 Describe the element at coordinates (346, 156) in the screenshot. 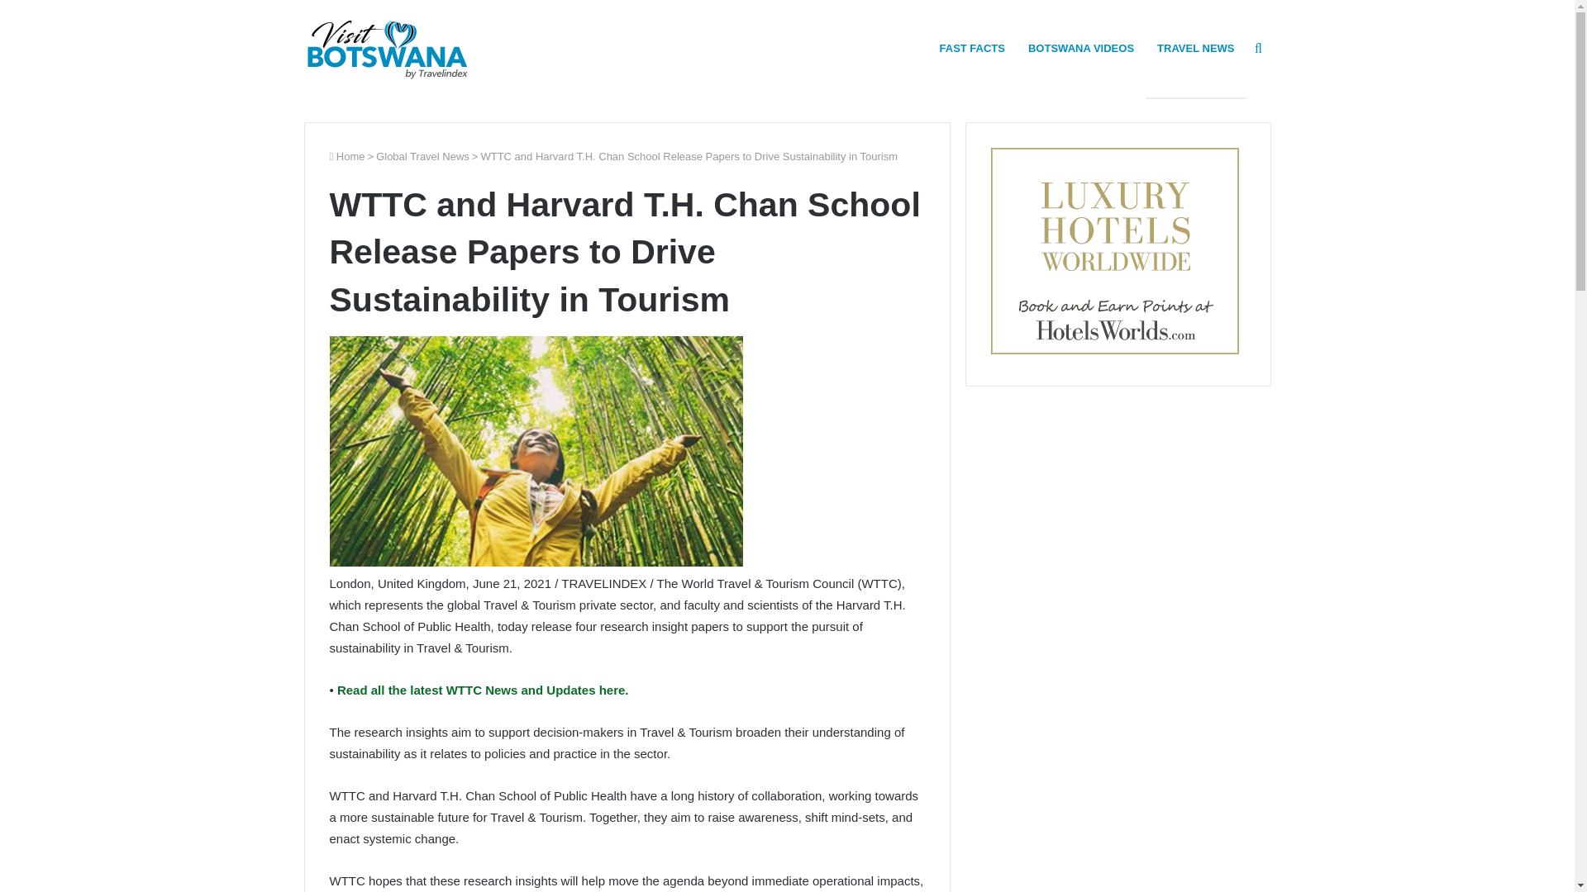

I see `Home` at that location.